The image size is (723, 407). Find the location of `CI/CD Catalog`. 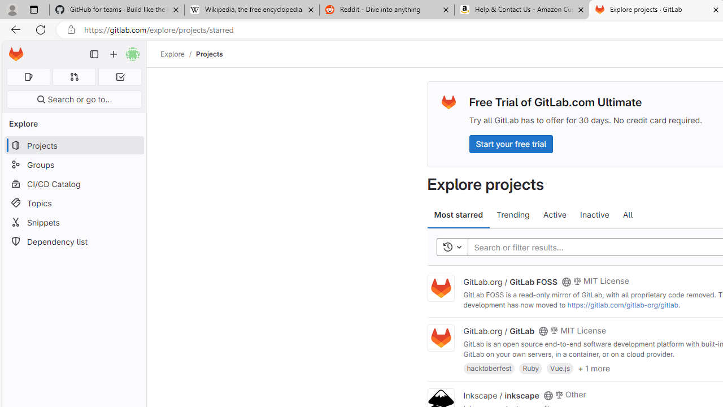

CI/CD Catalog is located at coordinates (73, 184).